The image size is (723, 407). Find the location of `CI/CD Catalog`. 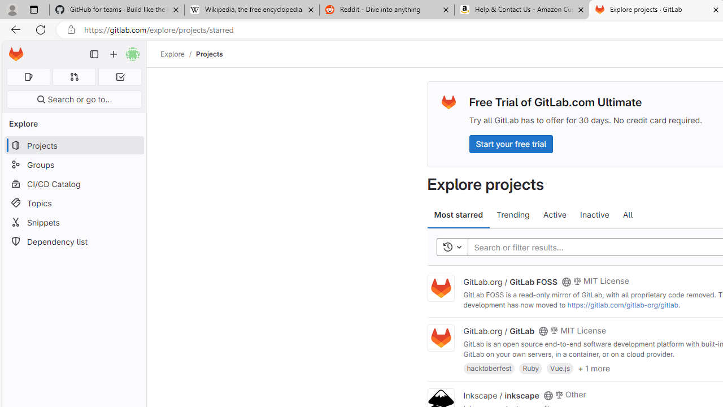

CI/CD Catalog is located at coordinates (73, 184).